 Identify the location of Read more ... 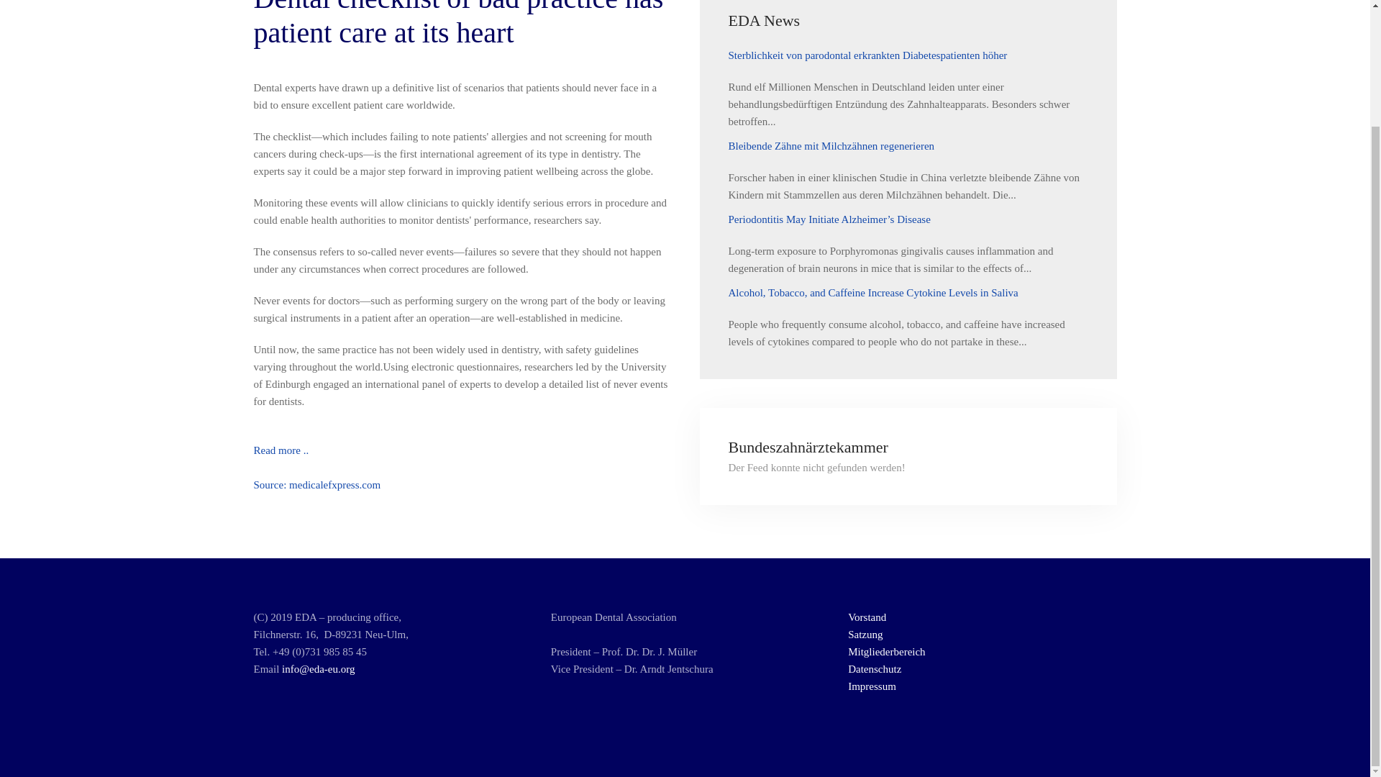
(281, 450).